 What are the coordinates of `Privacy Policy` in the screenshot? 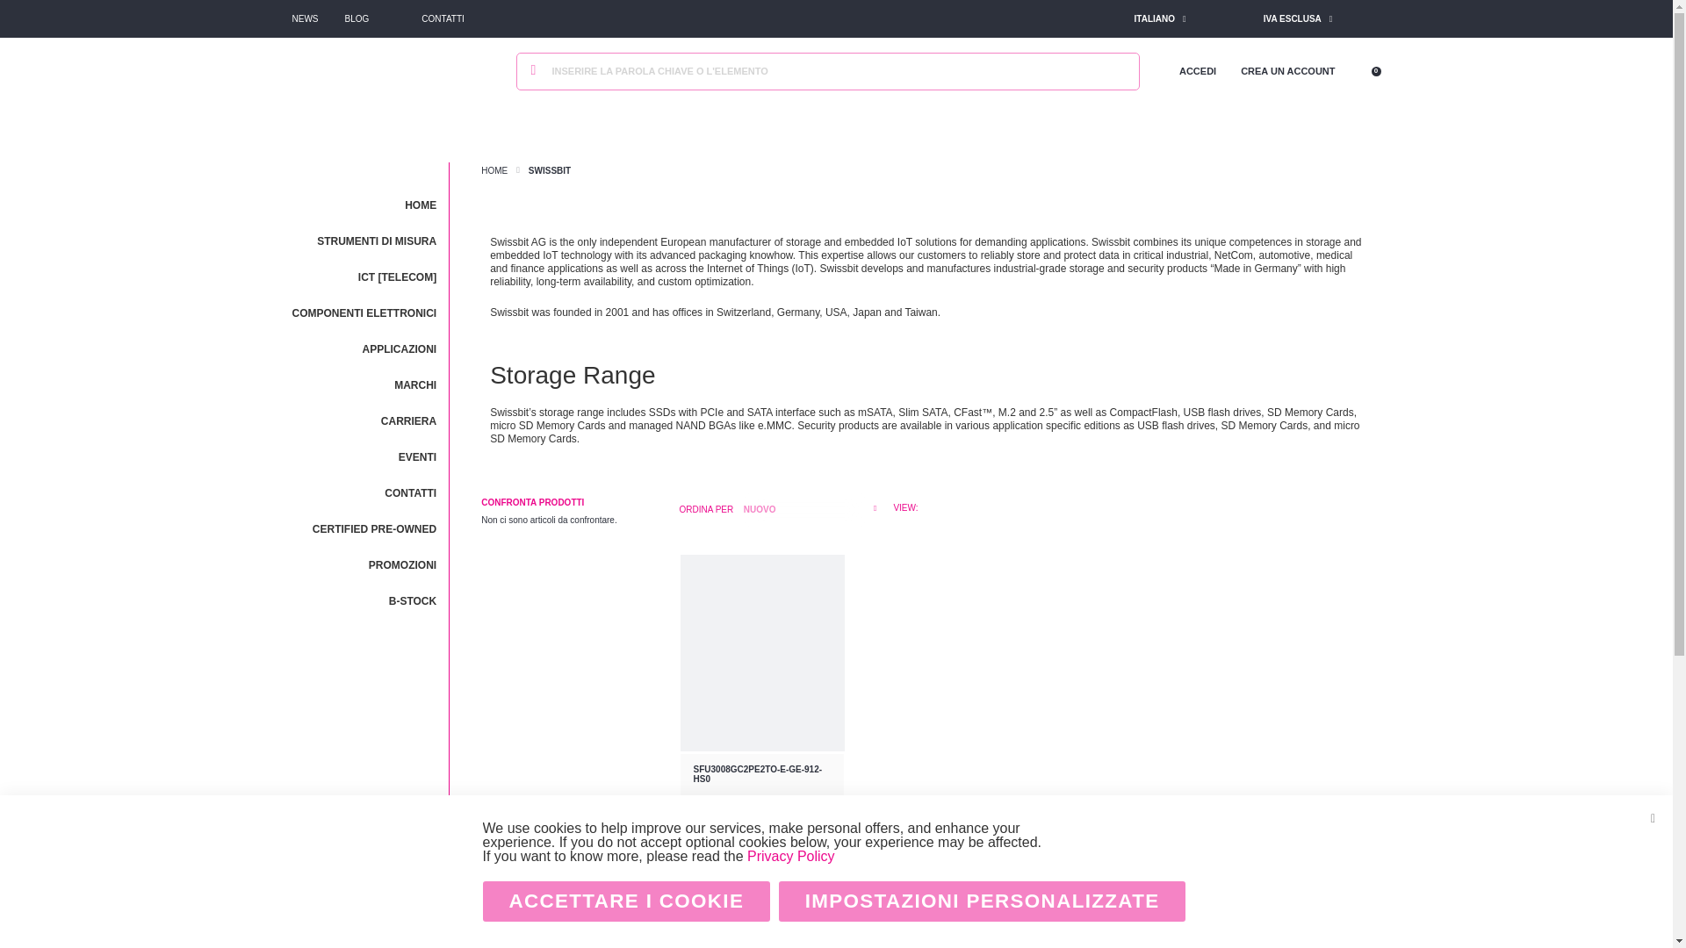 It's located at (790, 855).